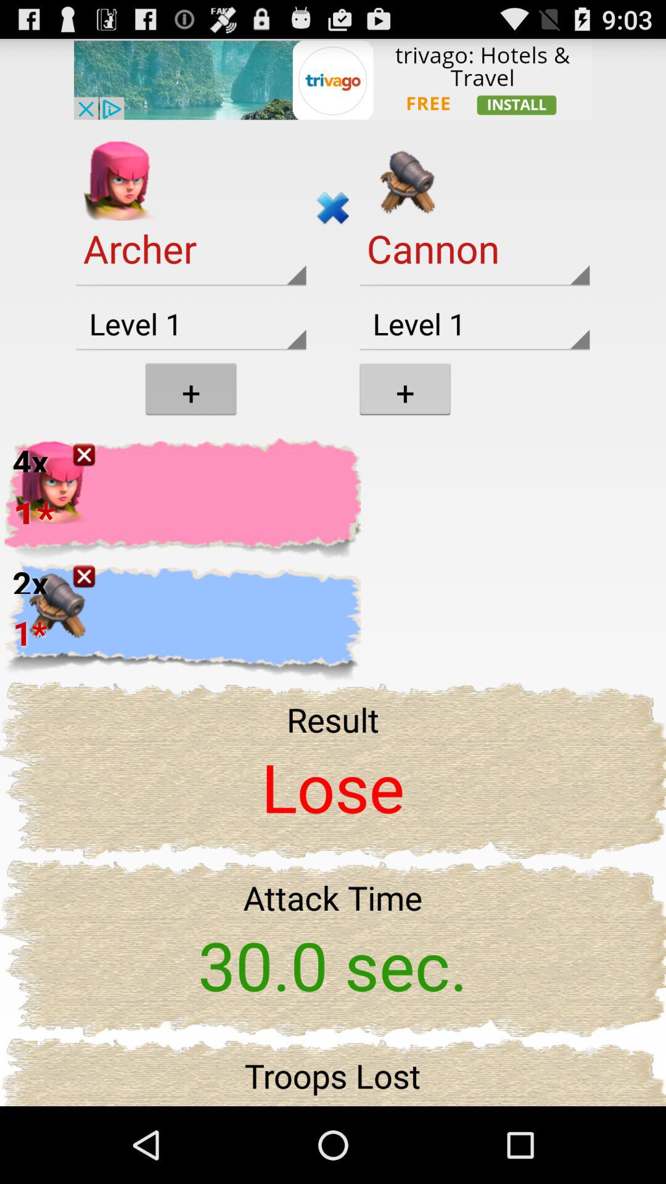 The width and height of the screenshot is (666, 1184). I want to click on click on level1, so click(475, 324).